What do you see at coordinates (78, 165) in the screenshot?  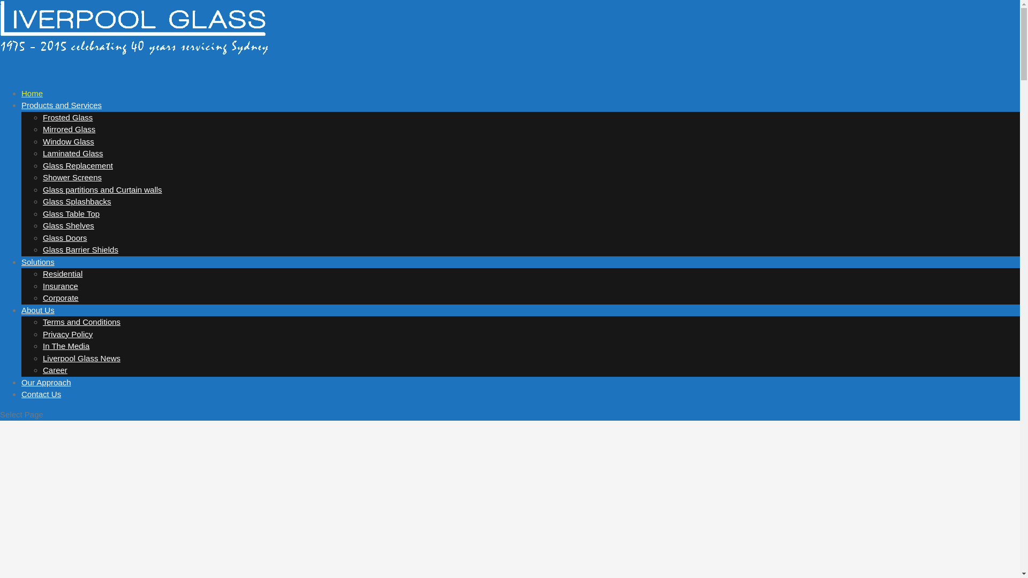 I see `Glass Replacement` at bounding box center [78, 165].